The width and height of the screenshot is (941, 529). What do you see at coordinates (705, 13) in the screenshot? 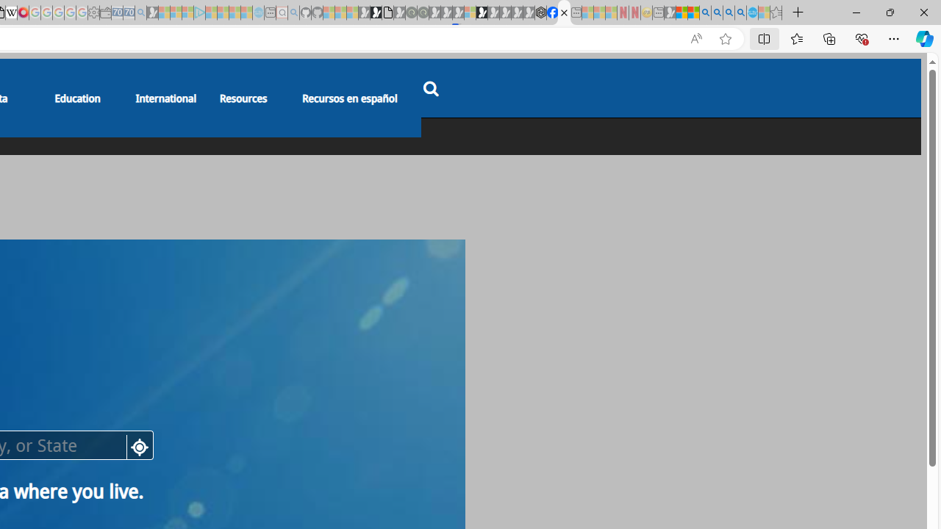
I see `Bing AI - Search` at bounding box center [705, 13].